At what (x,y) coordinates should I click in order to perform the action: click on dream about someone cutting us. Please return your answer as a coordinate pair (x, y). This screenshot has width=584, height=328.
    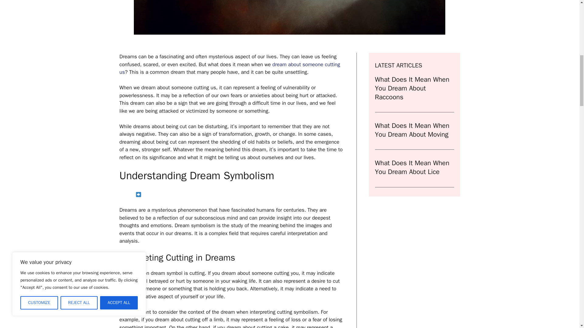
    Looking at the image, I should click on (229, 68).